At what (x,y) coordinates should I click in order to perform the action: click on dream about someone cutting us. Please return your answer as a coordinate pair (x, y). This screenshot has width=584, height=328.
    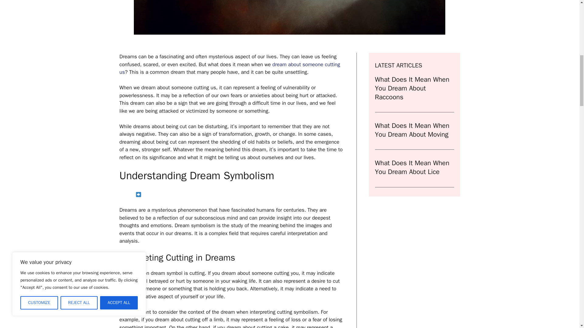
    Looking at the image, I should click on (229, 68).